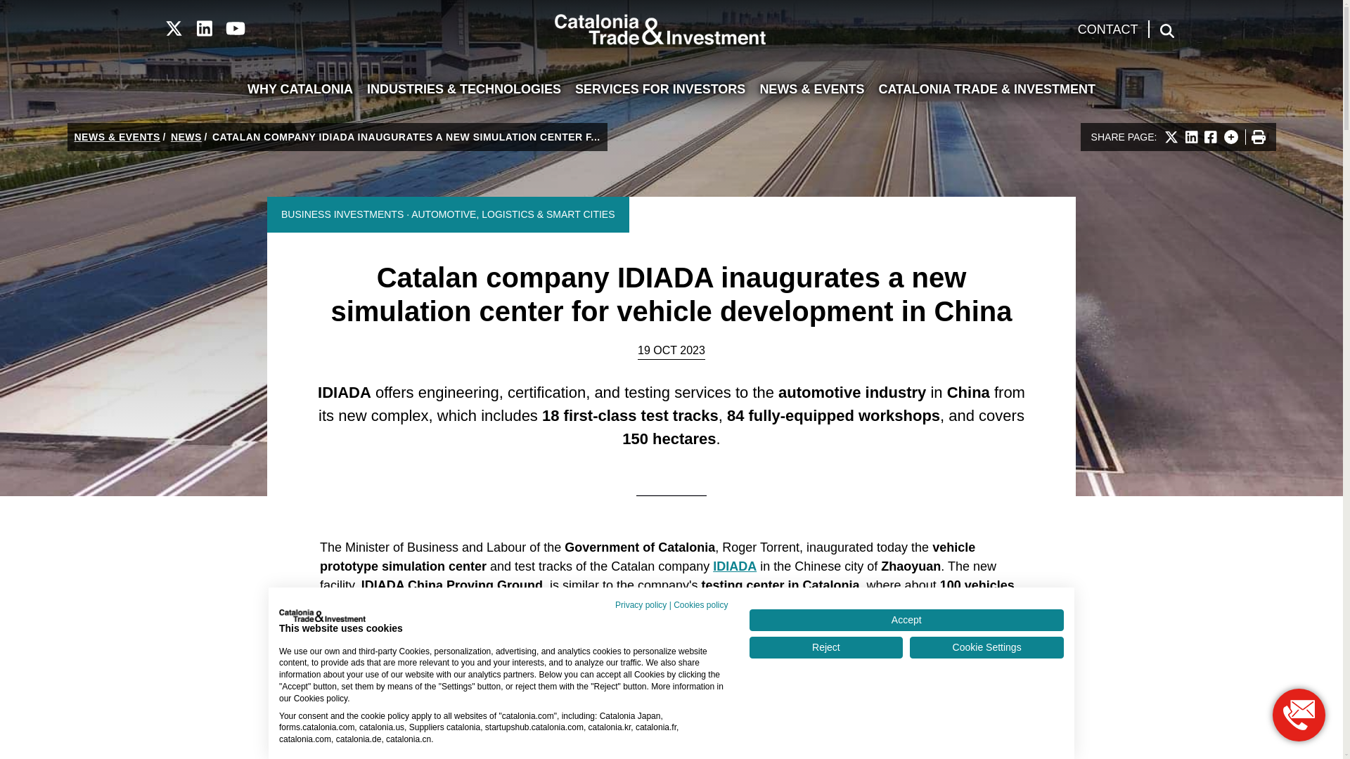 Image resolution: width=1350 pixels, height=759 pixels. I want to click on Search, so click(1167, 31).